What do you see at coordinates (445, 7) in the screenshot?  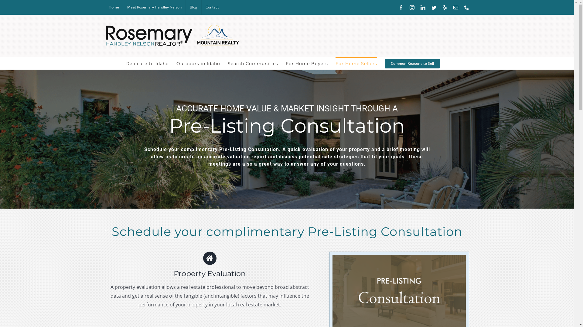 I see `Yelp` at bounding box center [445, 7].